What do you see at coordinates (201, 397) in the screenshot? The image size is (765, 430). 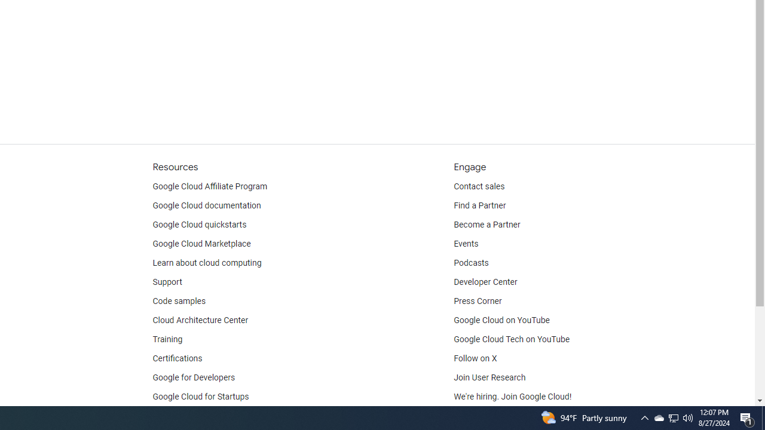 I see `Google Cloud for Startups` at bounding box center [201, 397].